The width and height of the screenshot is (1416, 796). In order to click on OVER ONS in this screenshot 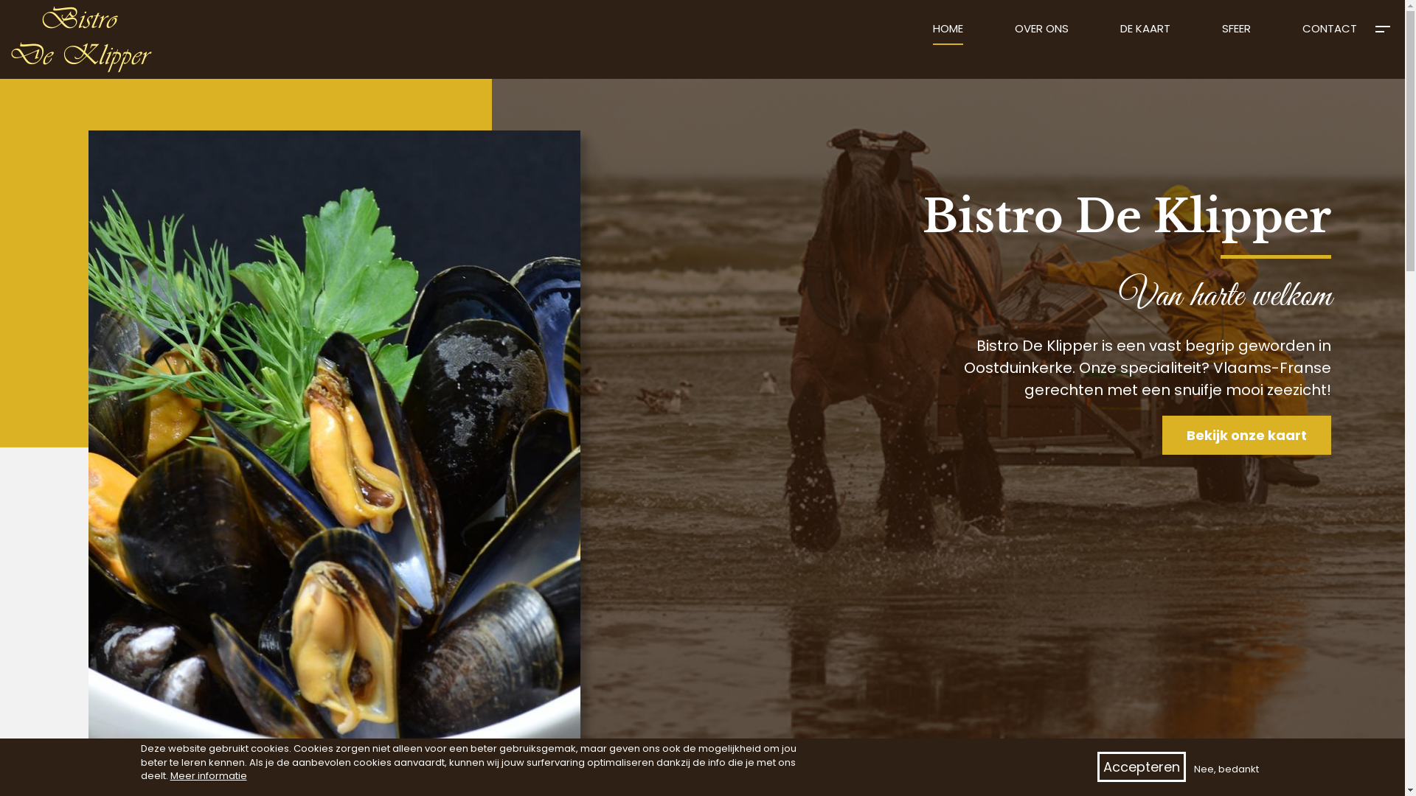, I will do `click(1041, 33)`.